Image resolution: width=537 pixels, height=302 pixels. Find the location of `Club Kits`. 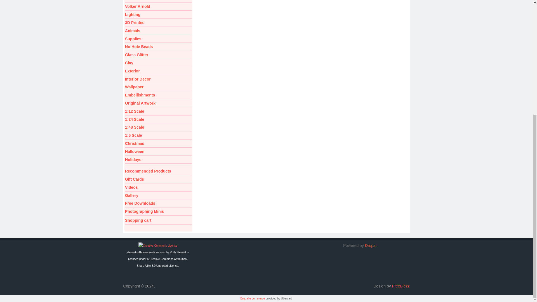

Club Kits is located at coordinates (158, 1).